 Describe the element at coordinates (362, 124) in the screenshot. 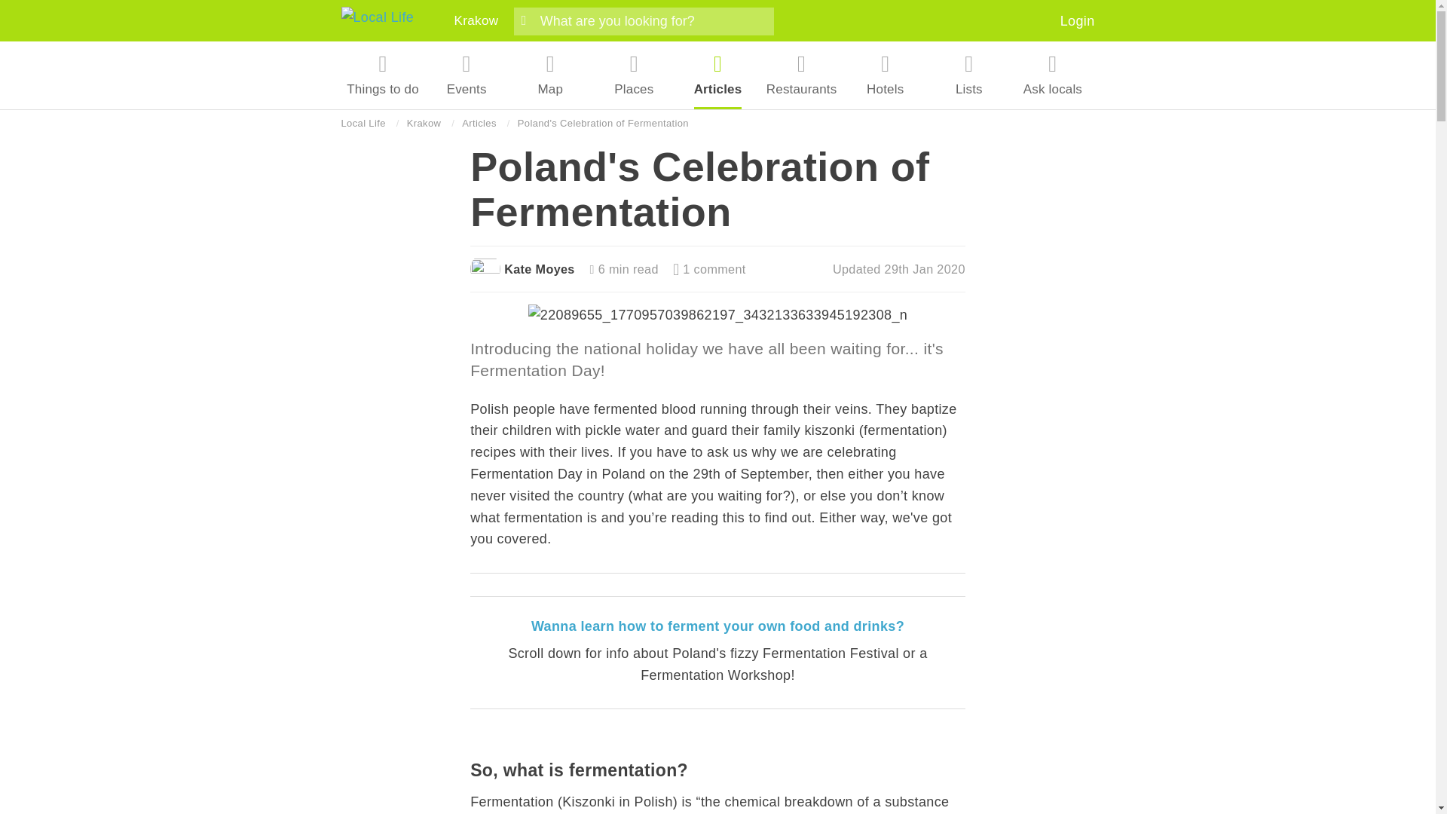

I see `Local Life` at that location.